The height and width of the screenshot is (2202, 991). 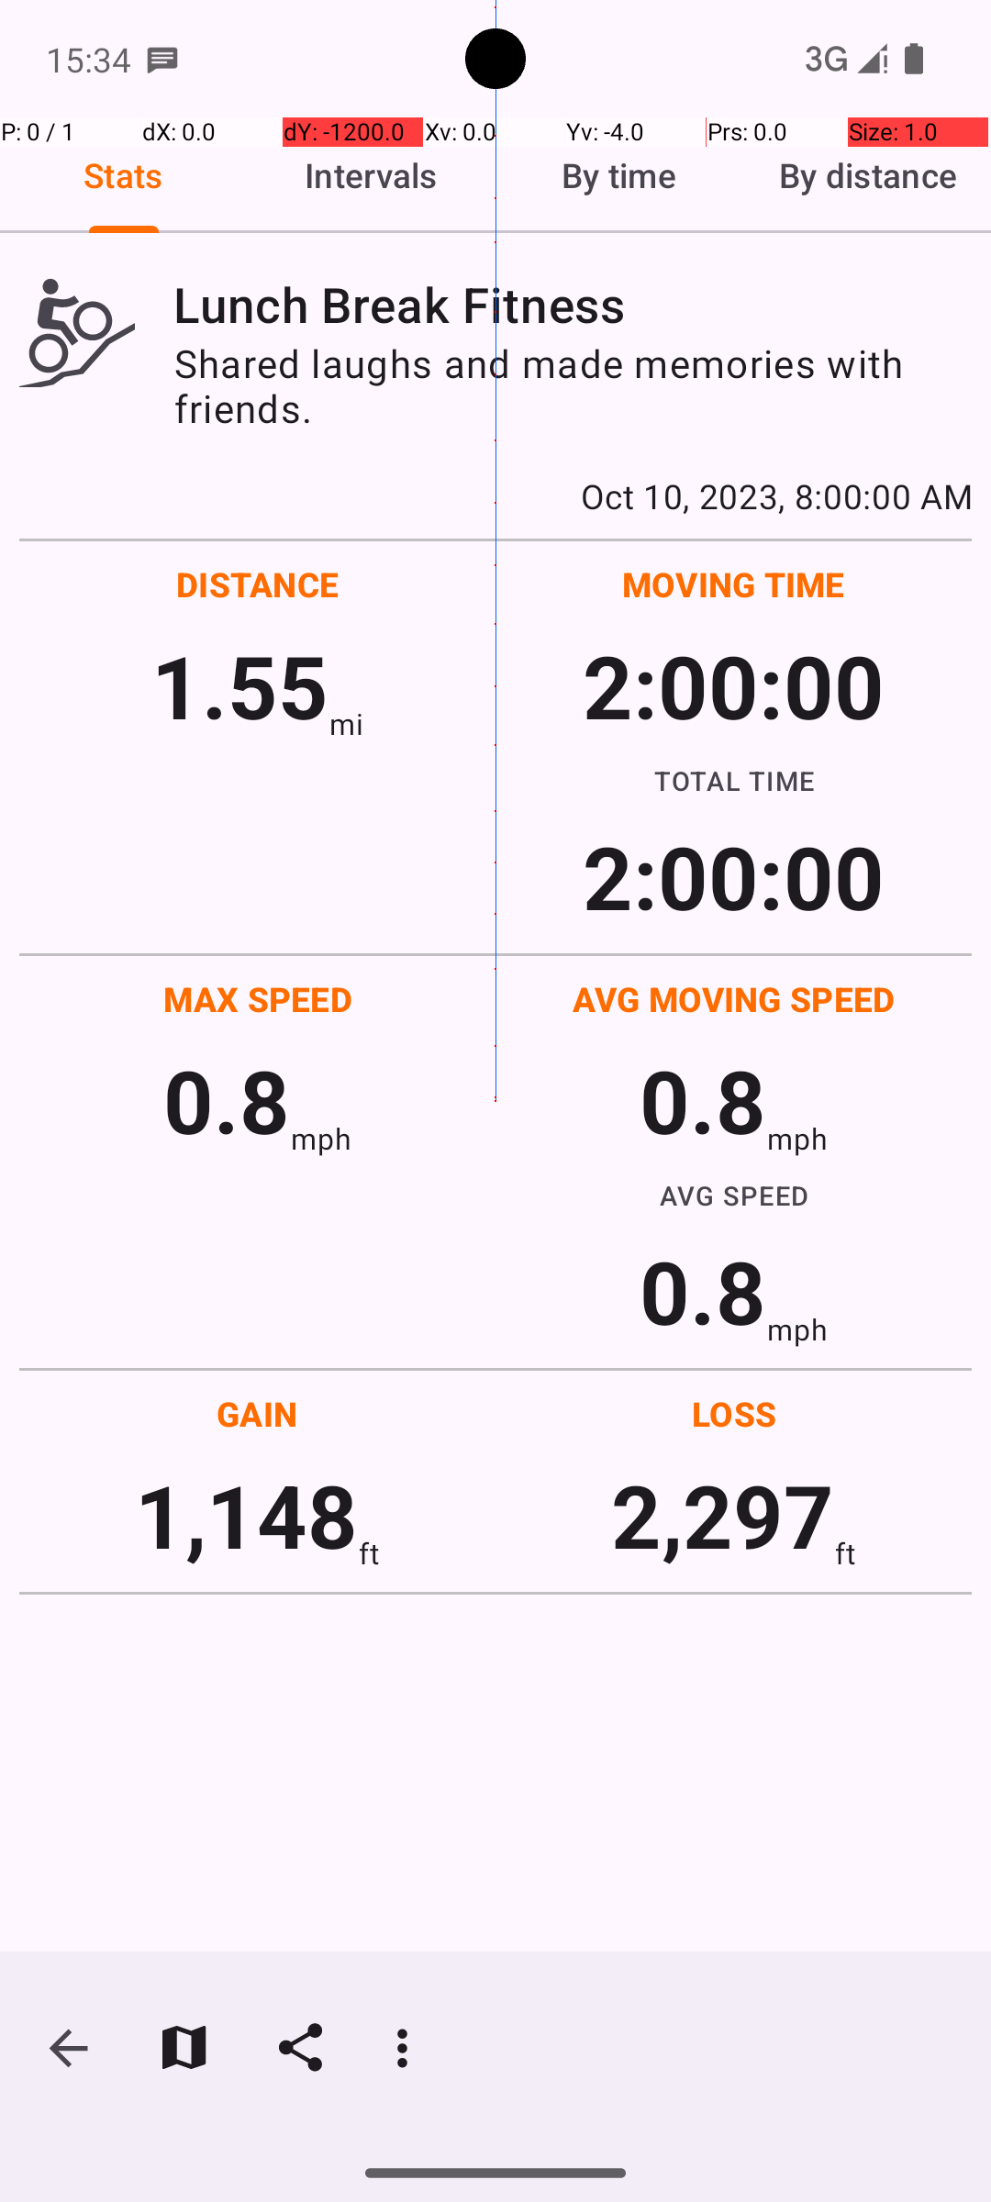 What do you see at coordinates (867, 175) in the screenshot?
I see `By distance` at bounding box center [867, 175].